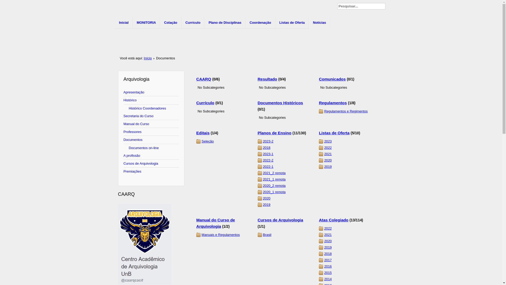 The width and height of the screenshot is (506, 285). What do you see at coordinates (328, 279) in the screenshot?
I see `2014` at bounding box center [328, 279].